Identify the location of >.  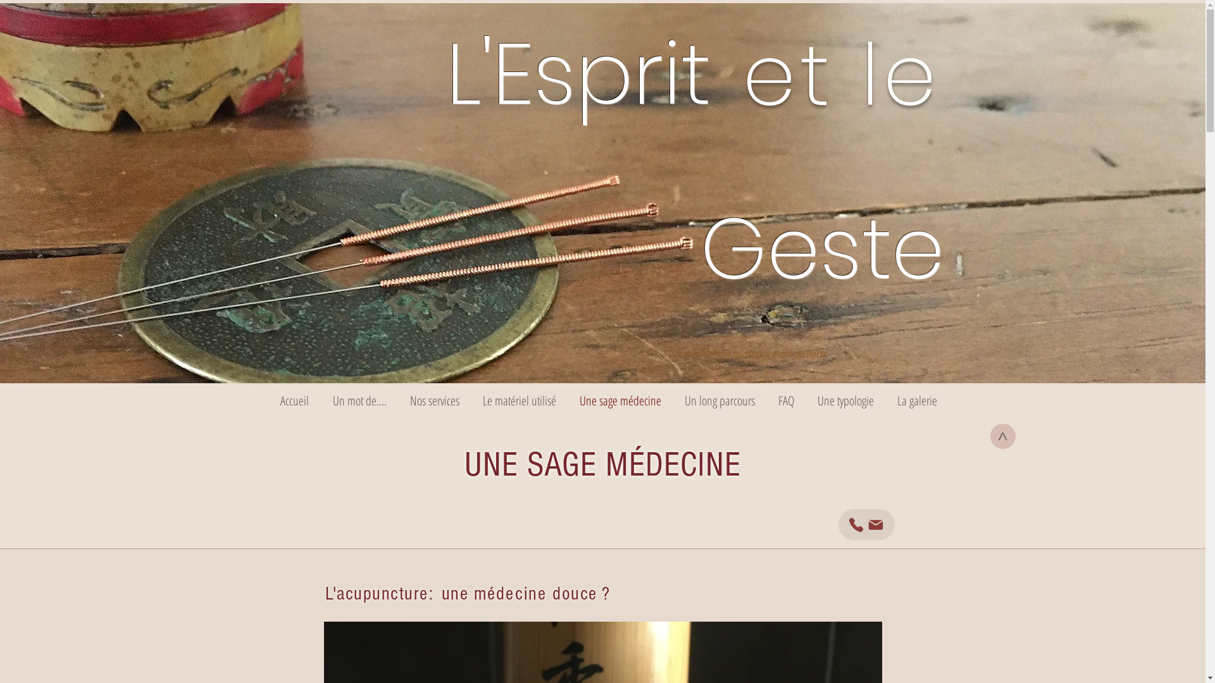
(1003, 436).